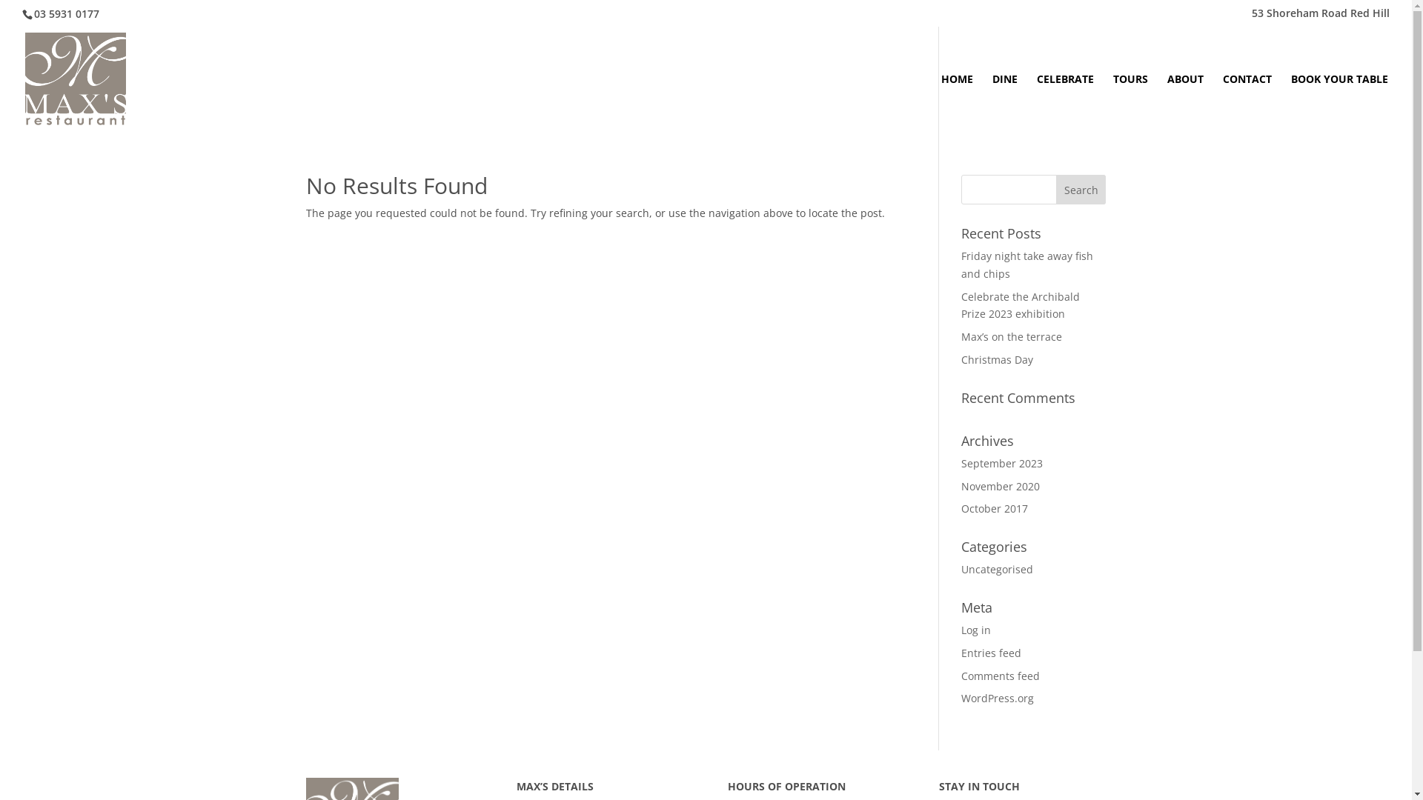 The width and height of the screenshot is (1423, 800). Describe the element at coordinates (1247, 103) in the screenshot. I see `CONTACT` at that location.